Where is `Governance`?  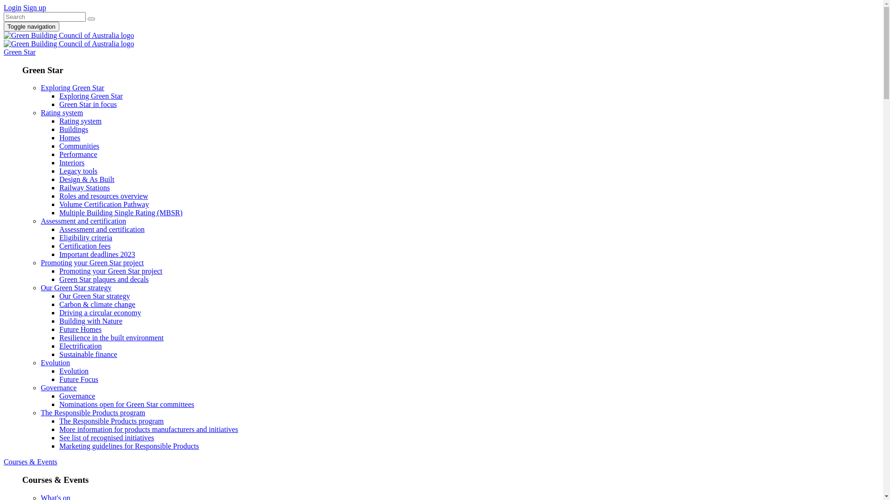 Governance is located at coordinates (77, 396).